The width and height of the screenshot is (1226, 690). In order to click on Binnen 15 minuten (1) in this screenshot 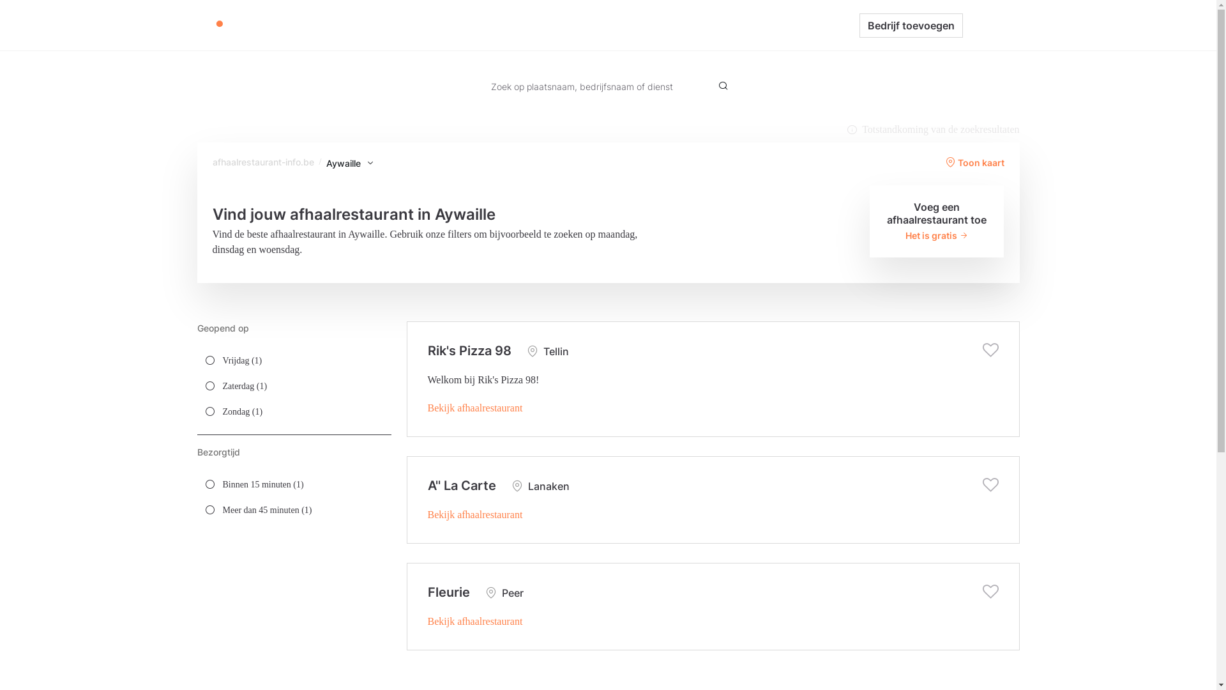, I will do `click(294, 484)`.